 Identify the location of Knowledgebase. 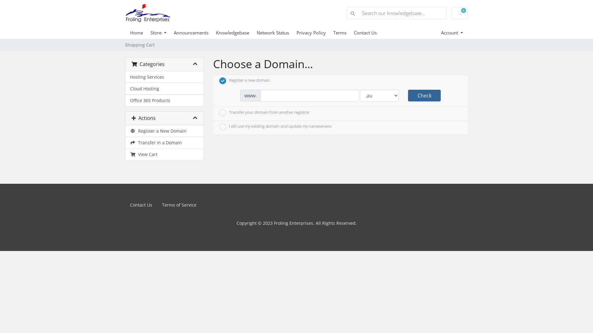
(236, 33).